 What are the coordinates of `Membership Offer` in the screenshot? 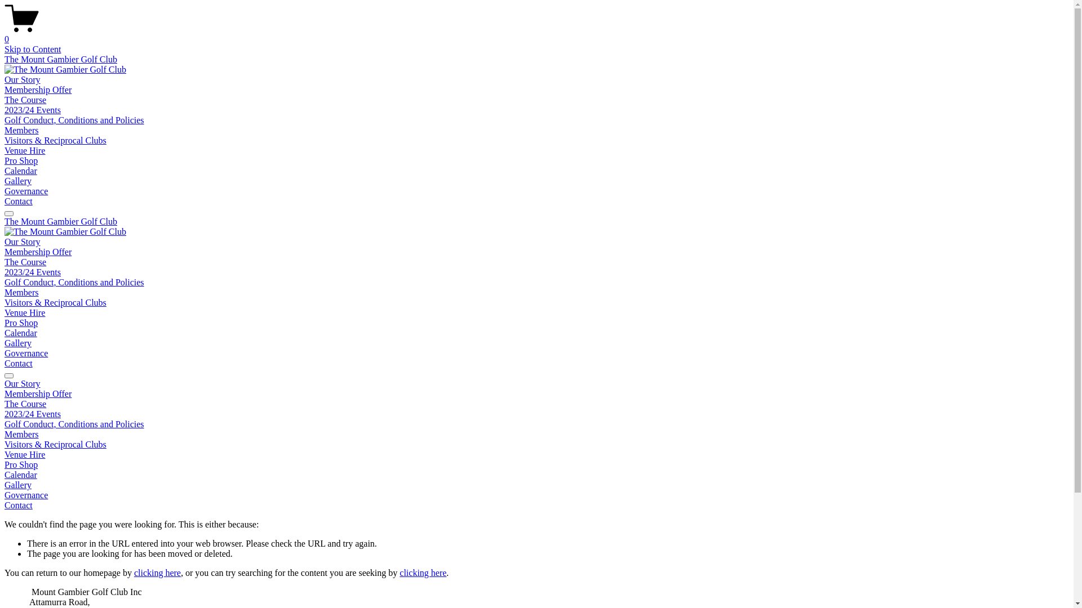 It's located at (536, 394).